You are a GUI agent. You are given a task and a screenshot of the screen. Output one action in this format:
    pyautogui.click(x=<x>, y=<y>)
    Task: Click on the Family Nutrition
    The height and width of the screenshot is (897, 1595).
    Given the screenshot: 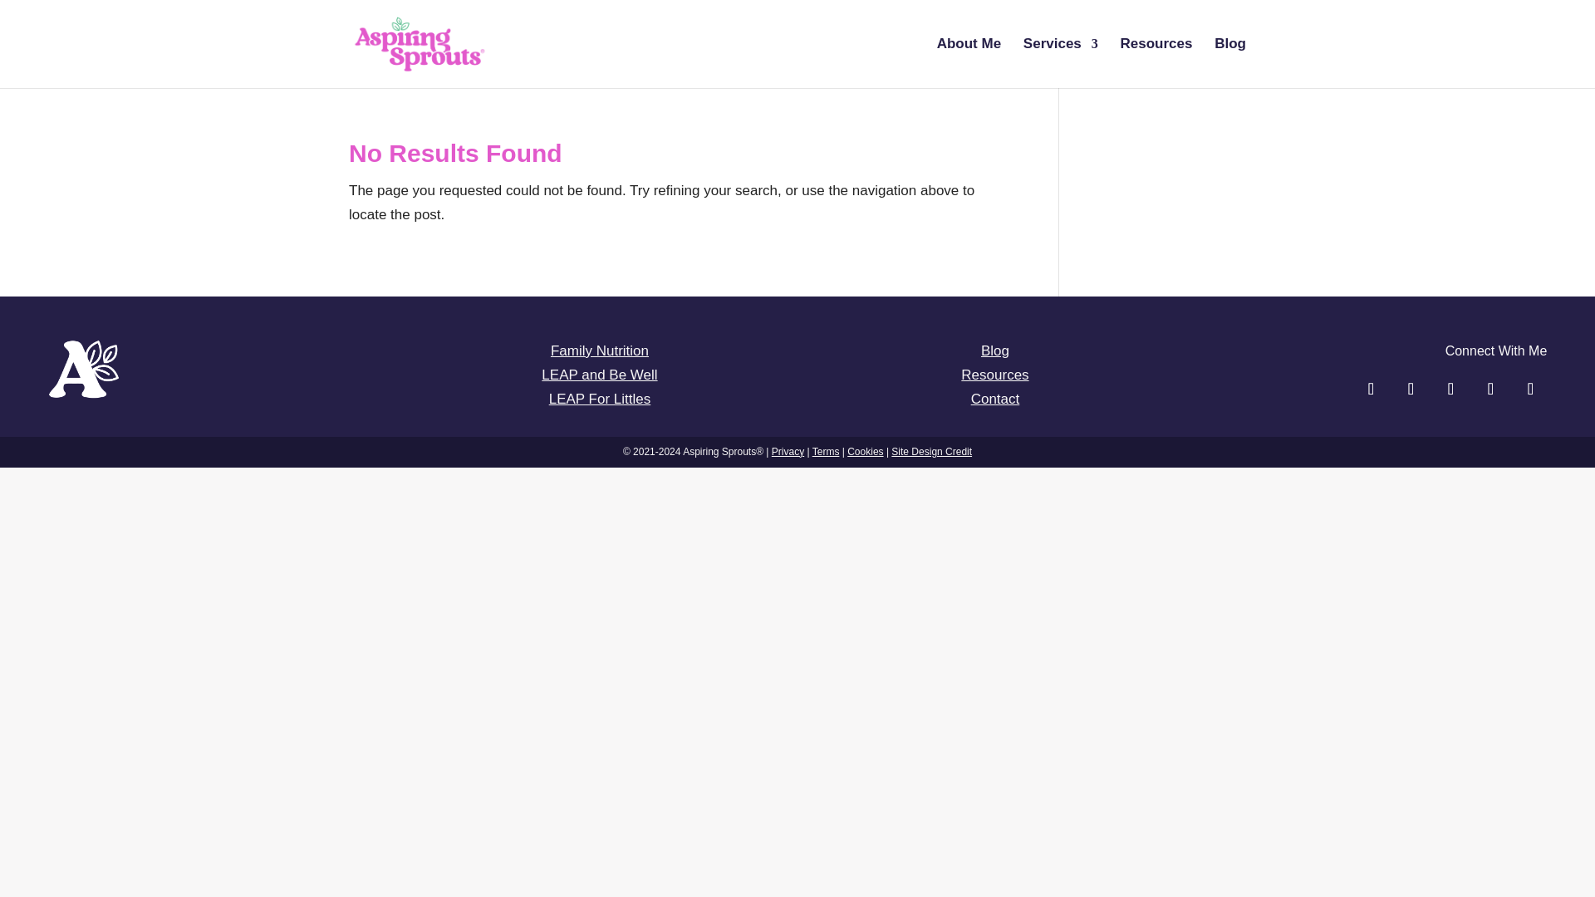 What is the action you would take?
    pyautogui.click(x=600, y=350)
    